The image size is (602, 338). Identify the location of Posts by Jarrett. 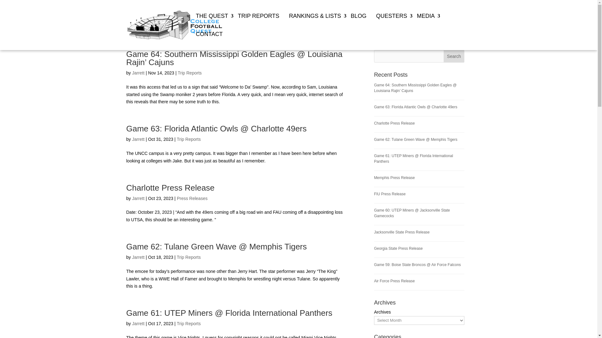
(138, 324).